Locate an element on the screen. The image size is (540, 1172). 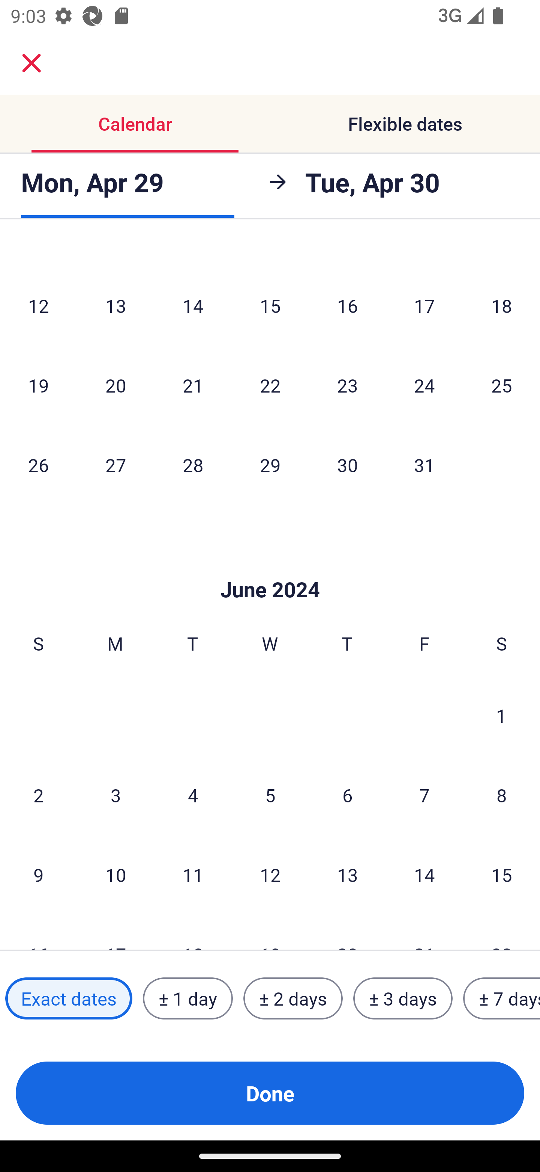
28 Tuesday, May 28, 2024 is located at coordinates (193, 464).